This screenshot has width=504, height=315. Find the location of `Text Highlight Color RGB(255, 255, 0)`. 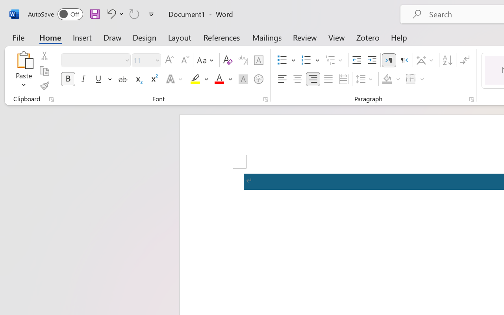

Text Highlight Color RGB(255, 255, 0) is located at coordinates (195, 79).